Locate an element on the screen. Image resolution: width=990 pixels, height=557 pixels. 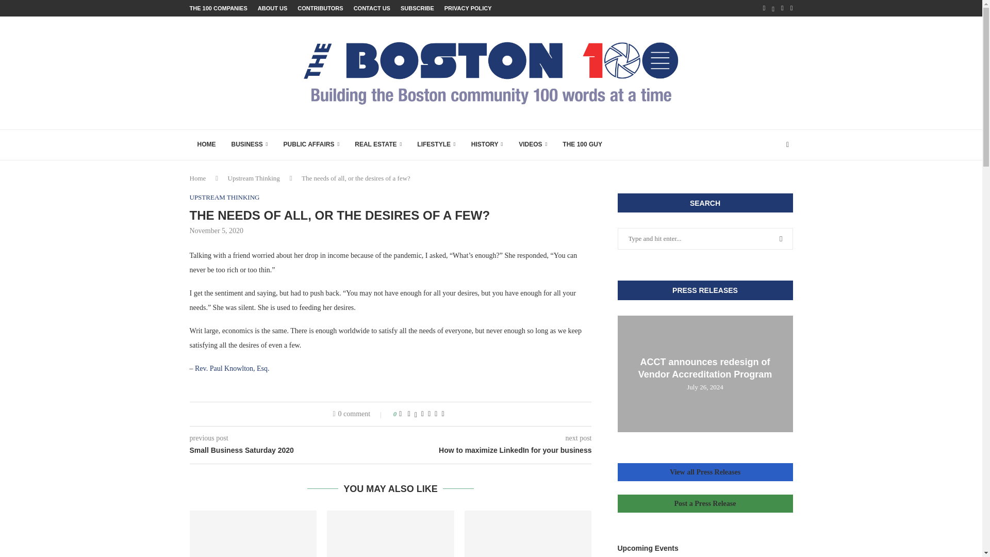
UPSTREAM THINKING is located at coordinates (225, 197).